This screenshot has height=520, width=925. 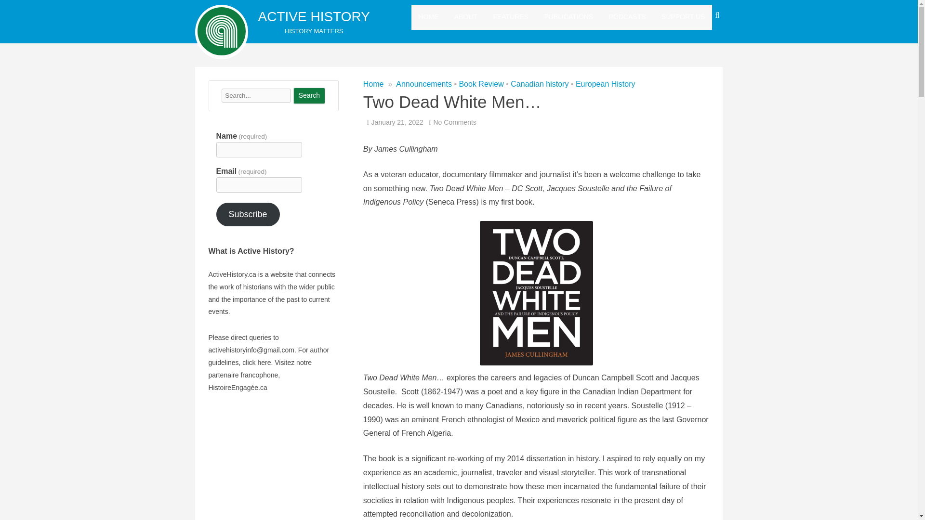 I want to click on PODCASTS, so click(x=627, y=17).